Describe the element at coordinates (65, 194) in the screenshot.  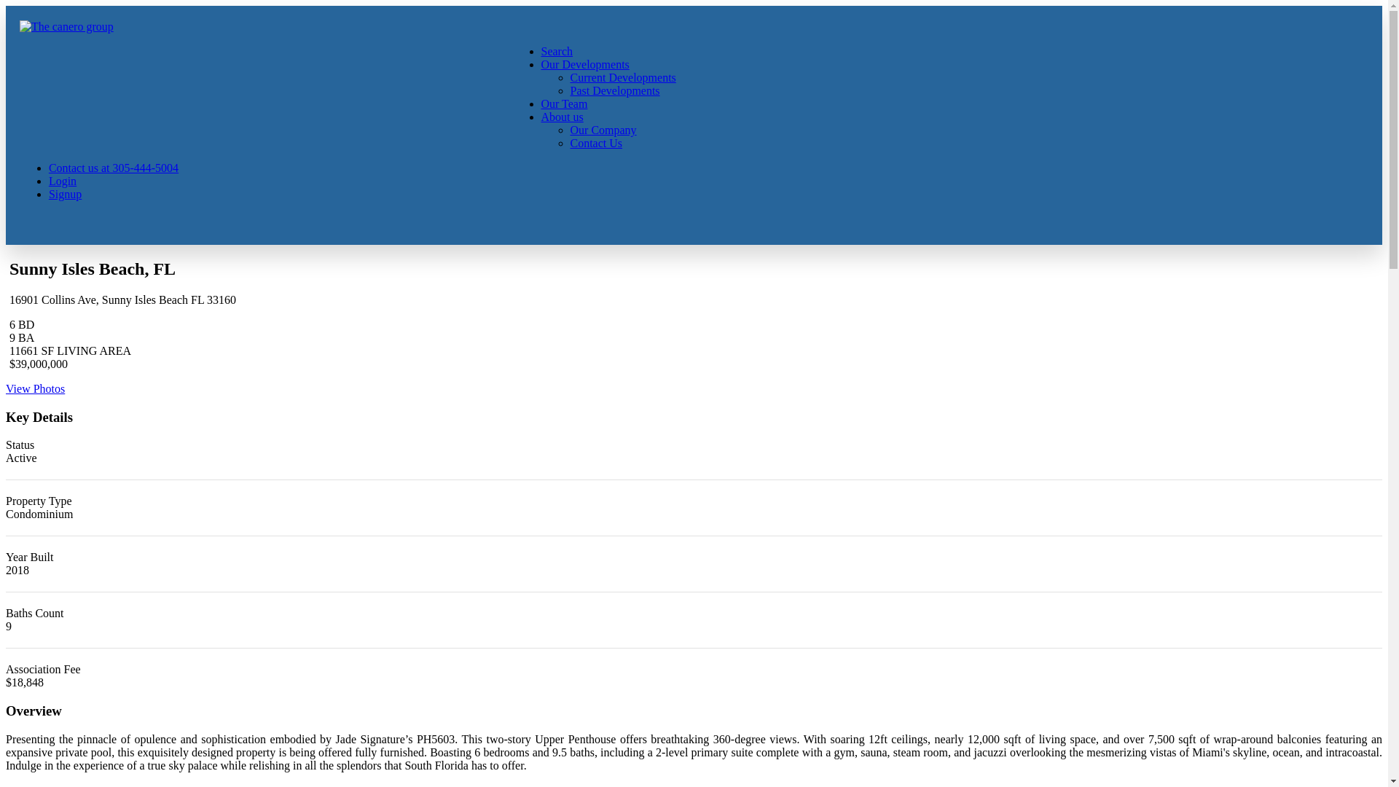
I see `Signup` at that location.